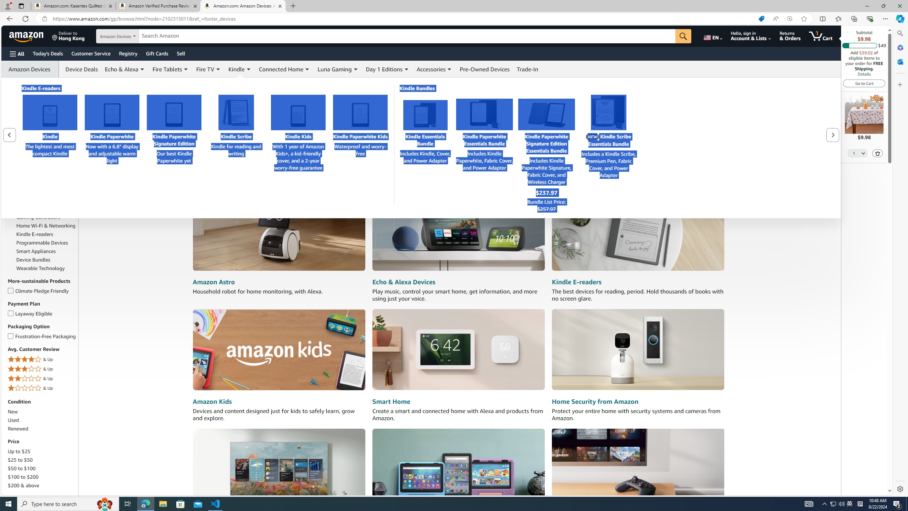 Image resolution: width=908 pixels, height=511 pixels. I want to click on Layaway Eligible, so click(11, 312).